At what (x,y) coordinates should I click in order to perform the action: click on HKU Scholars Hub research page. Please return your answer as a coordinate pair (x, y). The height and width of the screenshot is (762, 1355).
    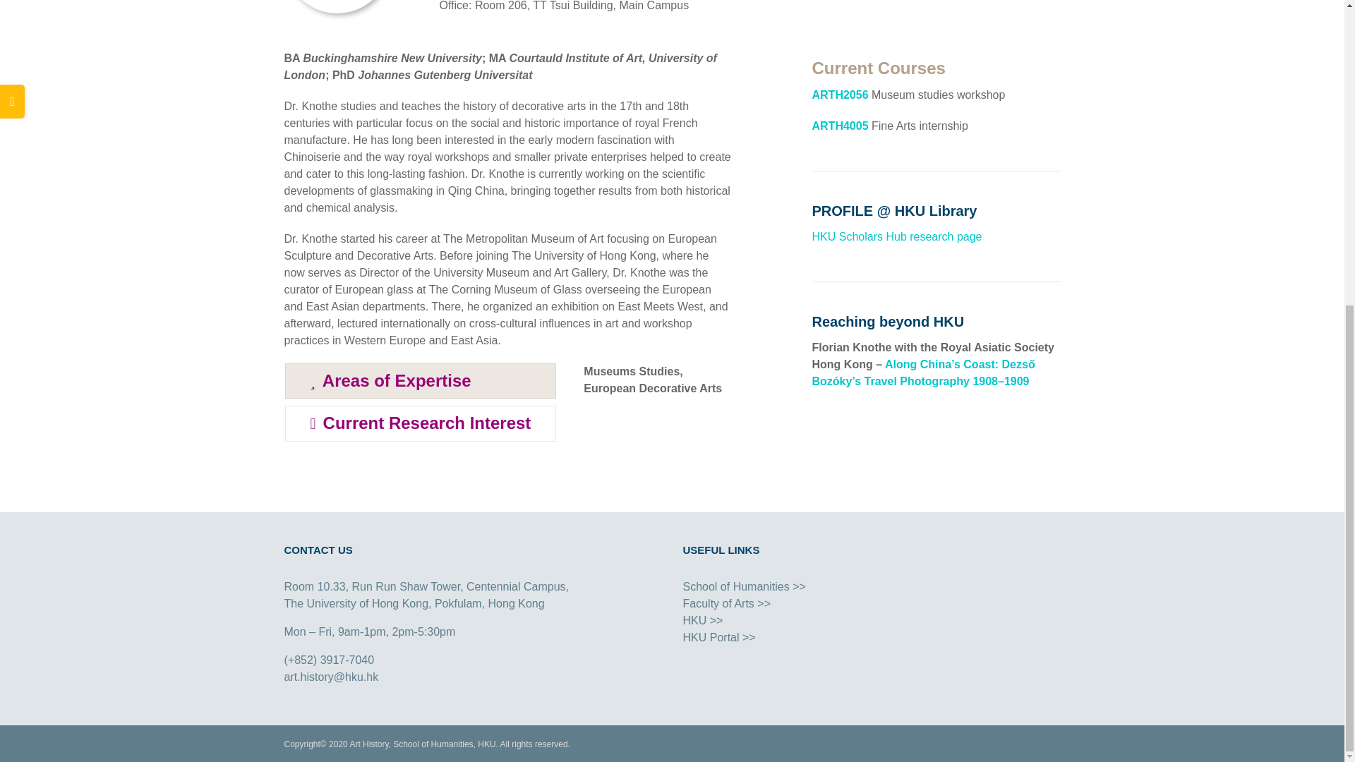
    Looking at the image, I should click on (896, 237).